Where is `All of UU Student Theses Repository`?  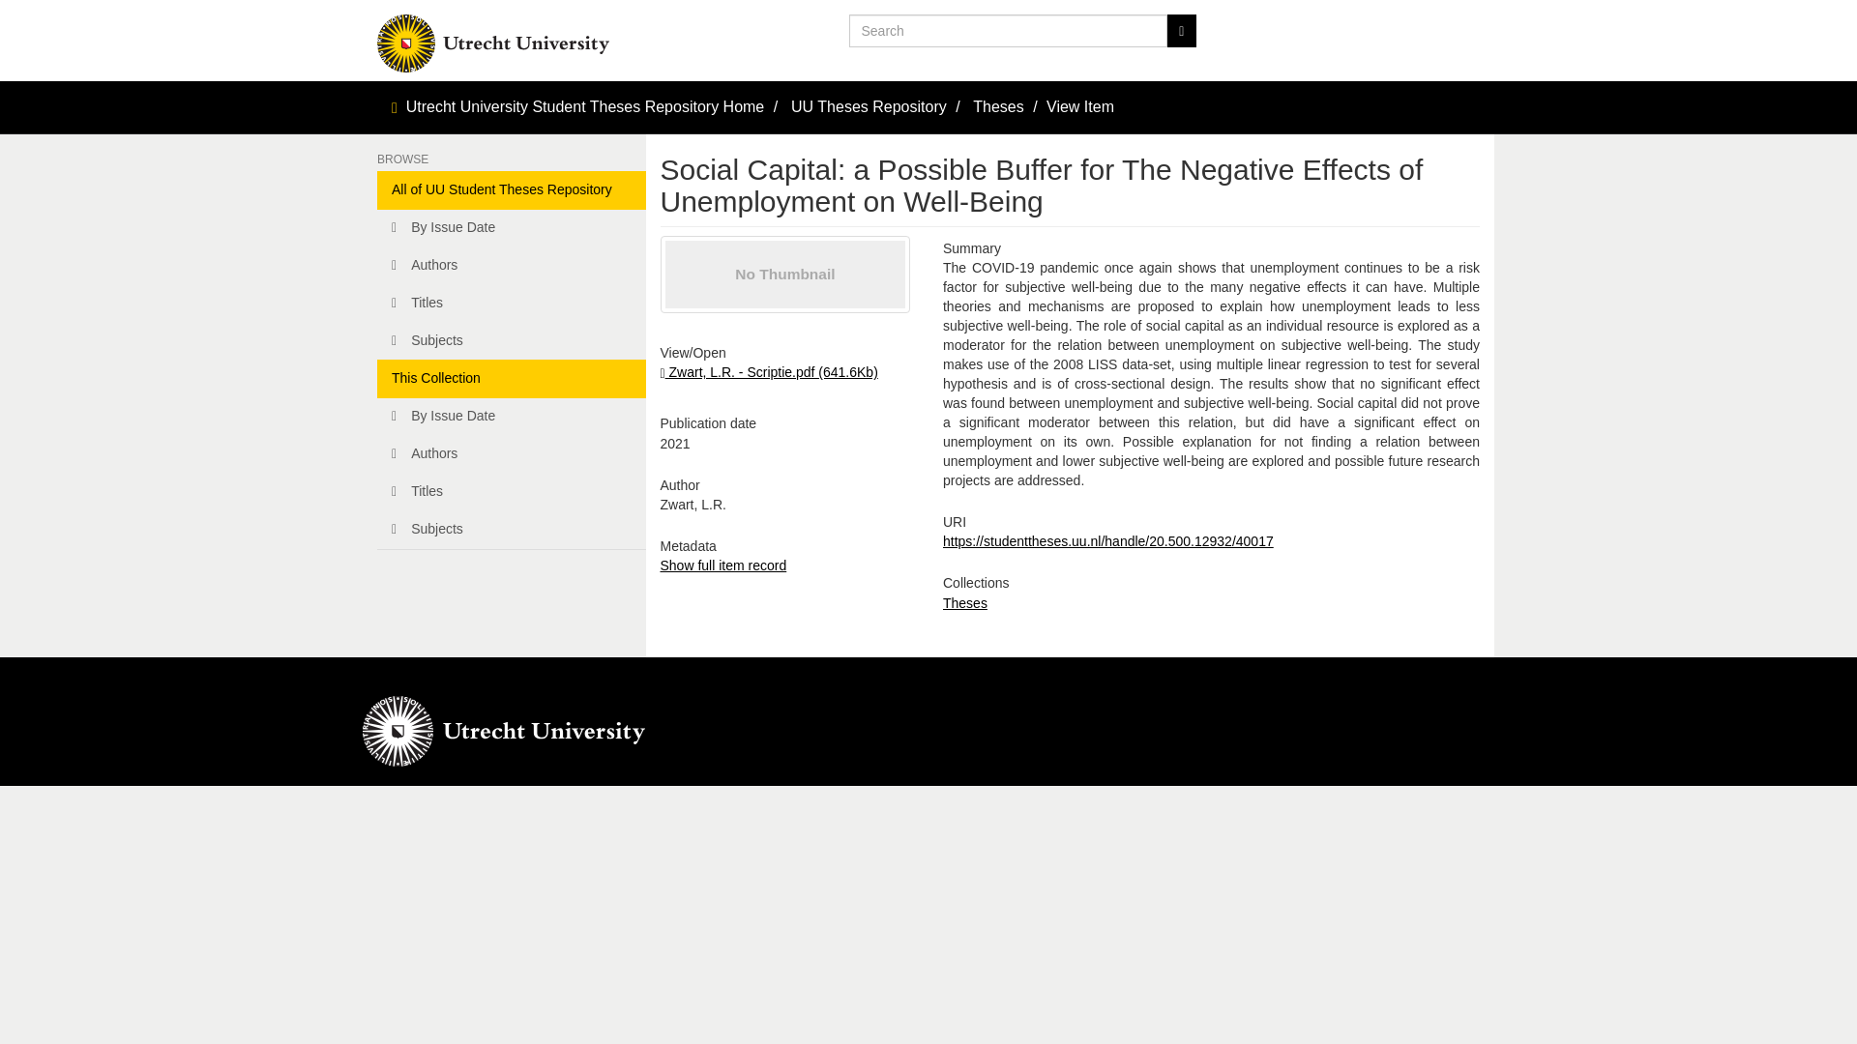 All of UU Student Theses Repository is located at coordinates (511, 190).